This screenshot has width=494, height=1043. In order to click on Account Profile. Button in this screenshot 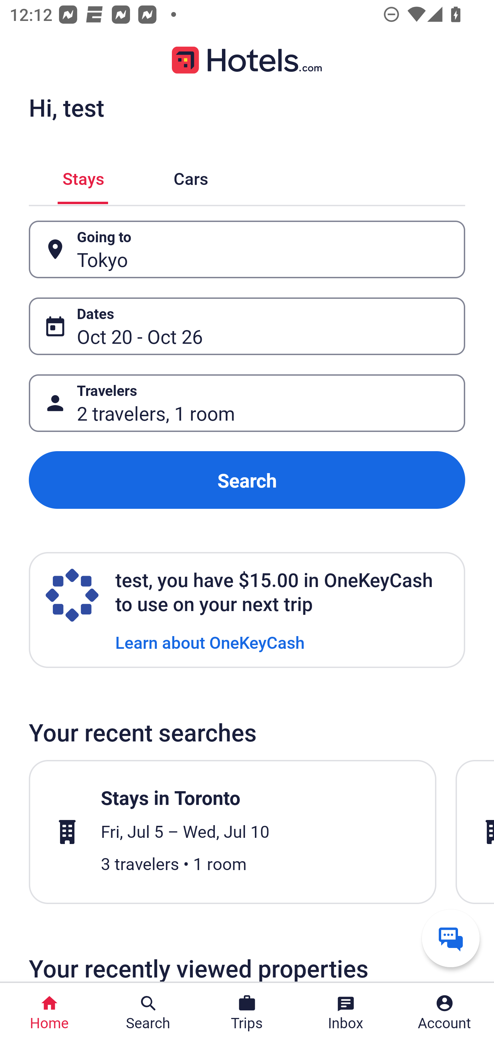, I will do `click(445, 1013)`.